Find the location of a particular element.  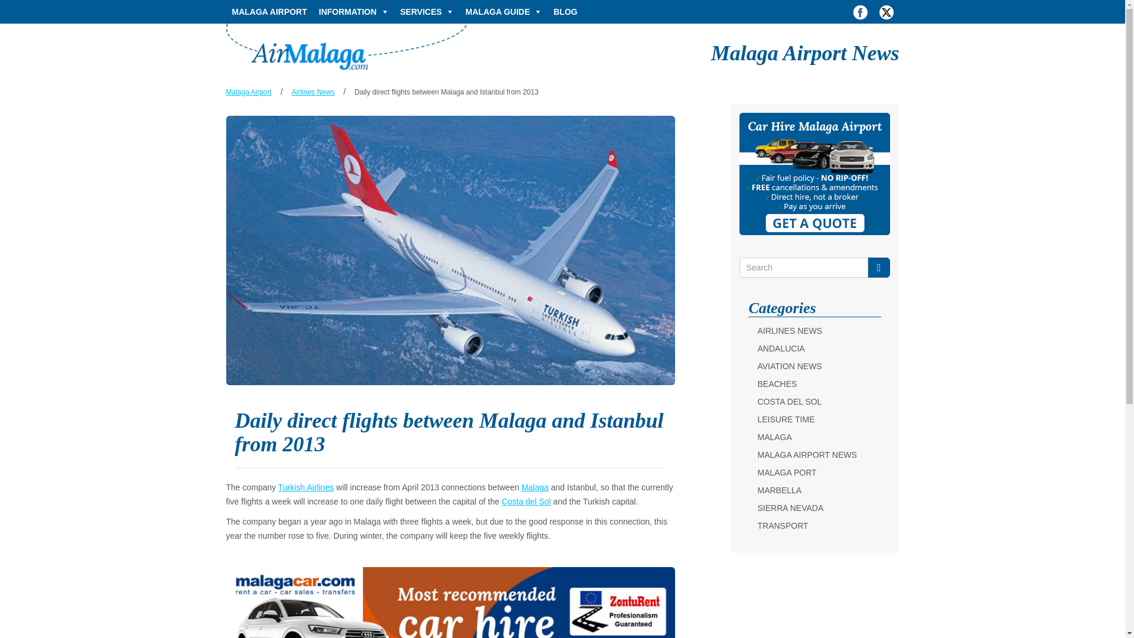

Guide on Malaga Airport, Spain is located at coordinates (346, 46).